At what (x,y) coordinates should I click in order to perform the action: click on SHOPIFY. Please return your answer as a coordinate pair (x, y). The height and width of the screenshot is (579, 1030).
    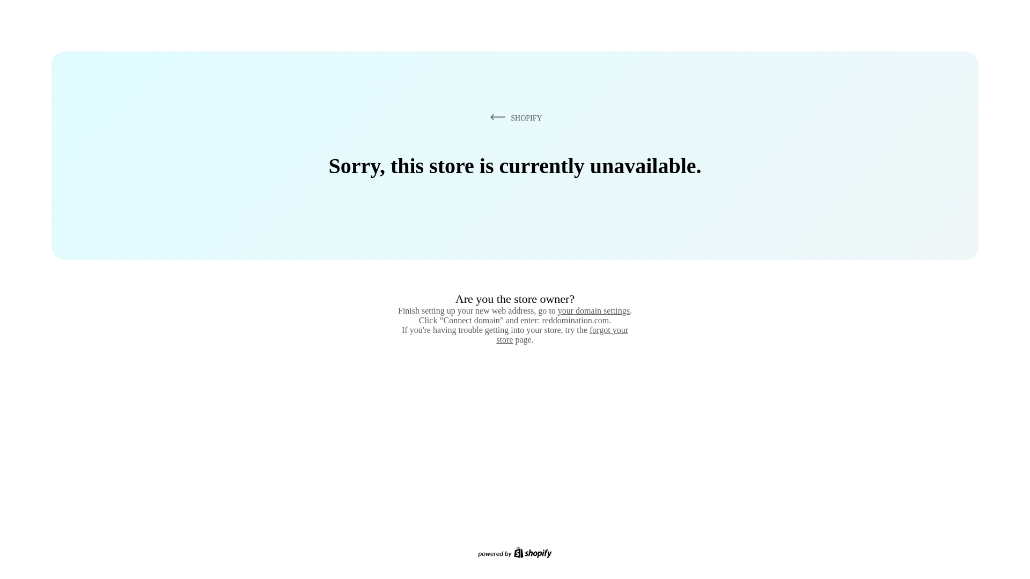
    Looking at the image, I should click on (514, 117).